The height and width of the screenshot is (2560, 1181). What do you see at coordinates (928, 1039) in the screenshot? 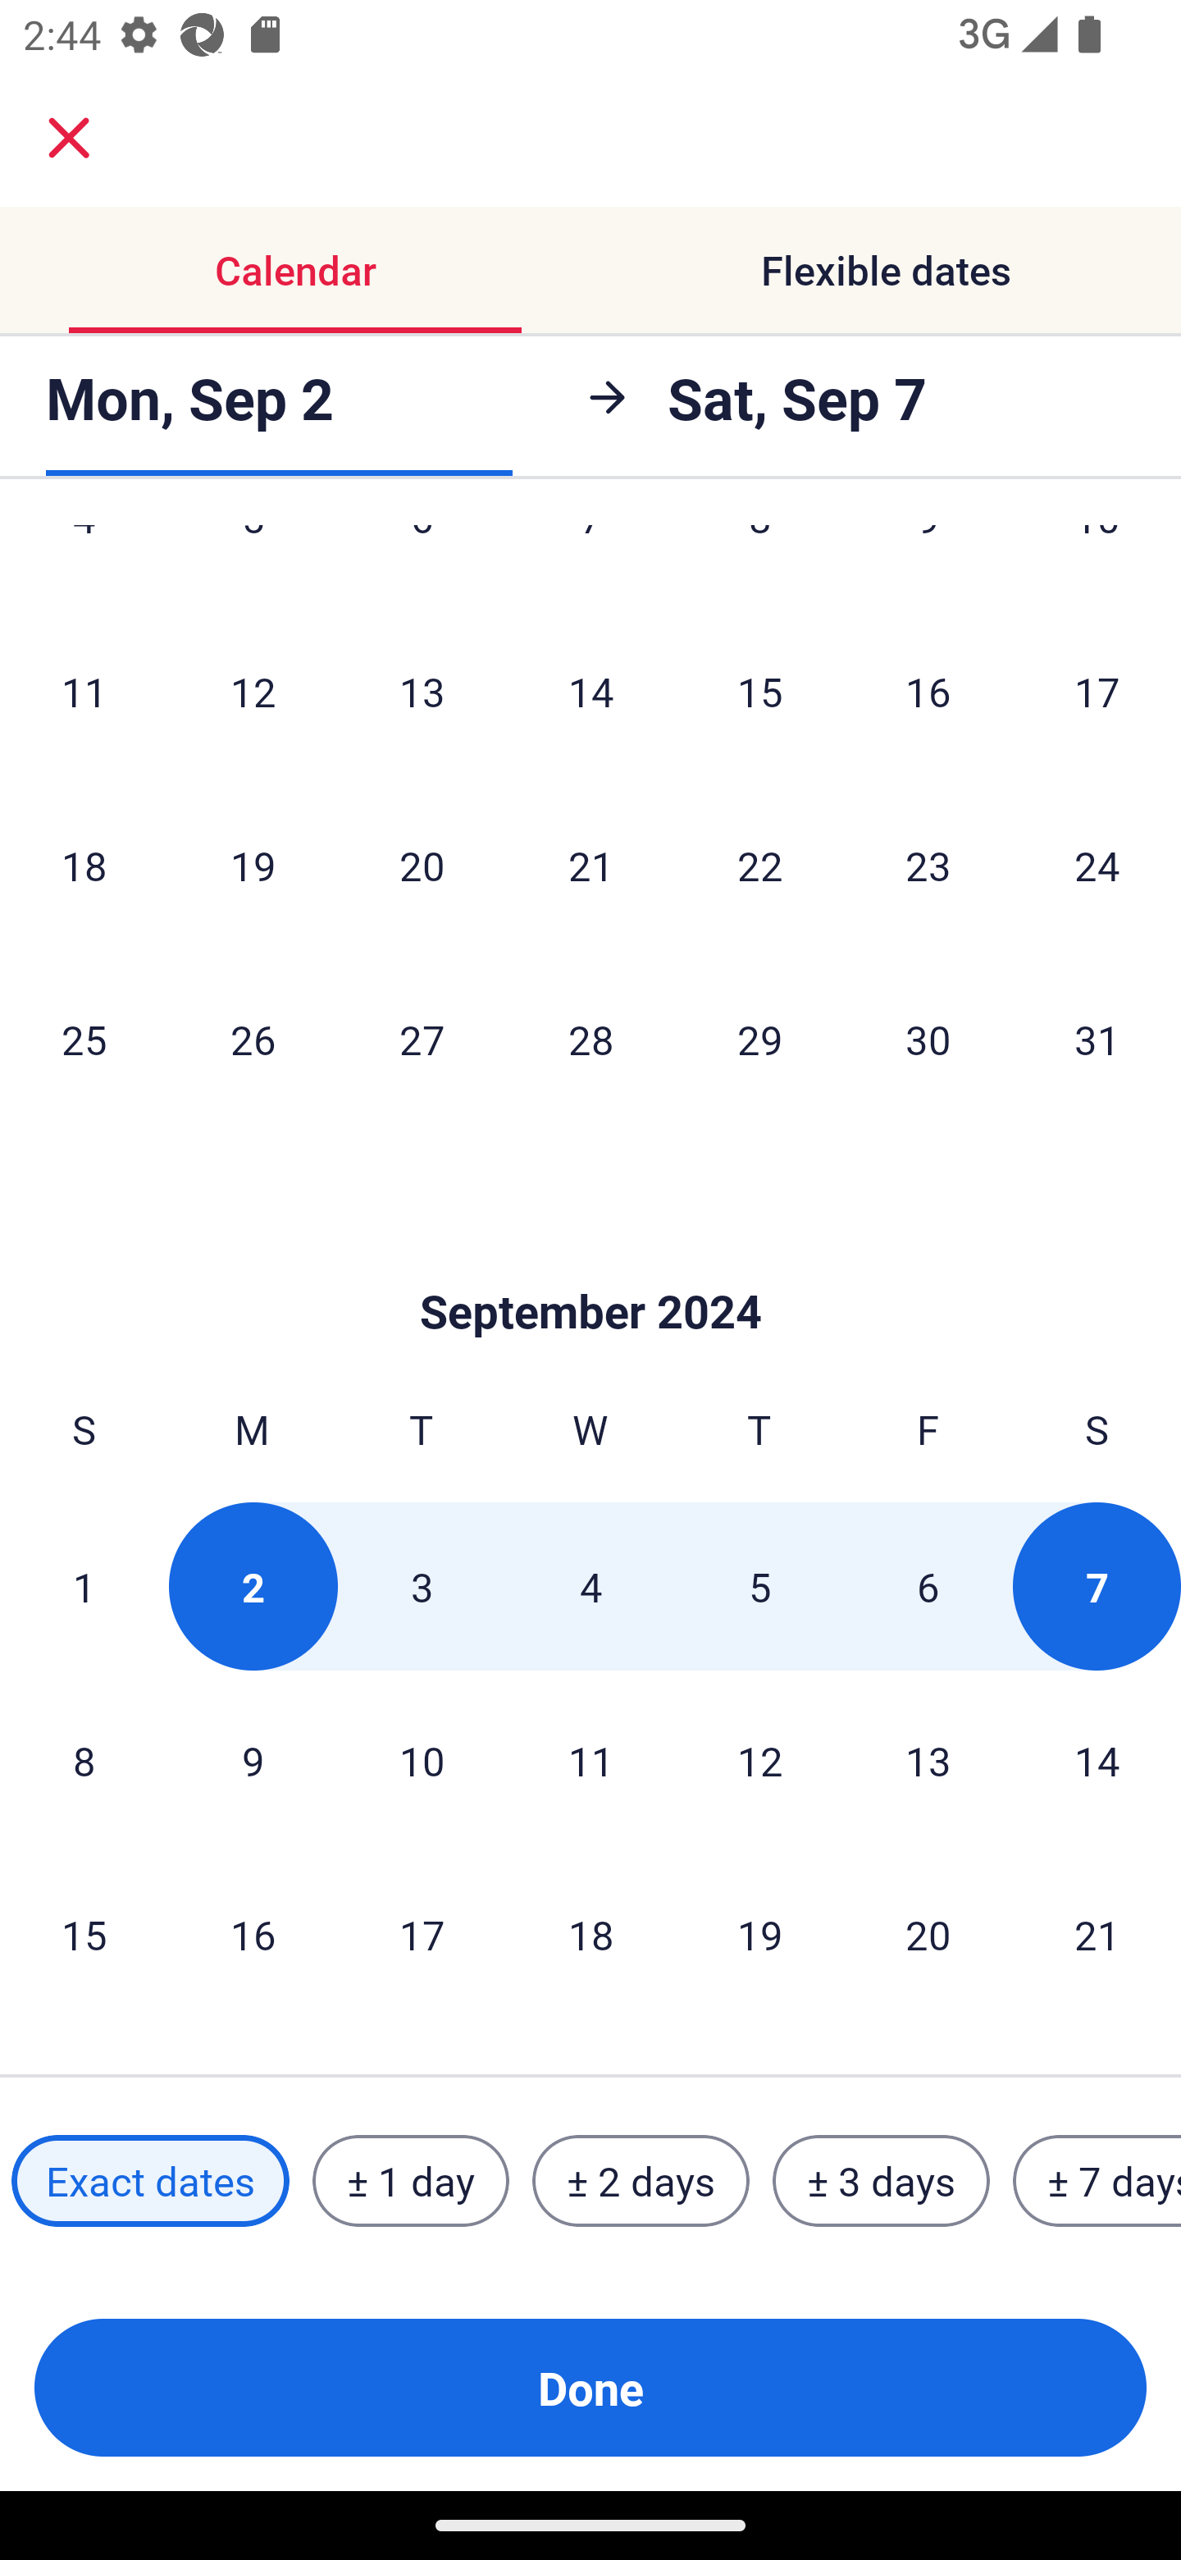
I see `30 Friday, August 30, 2024` at bounding box center [928, 1039].